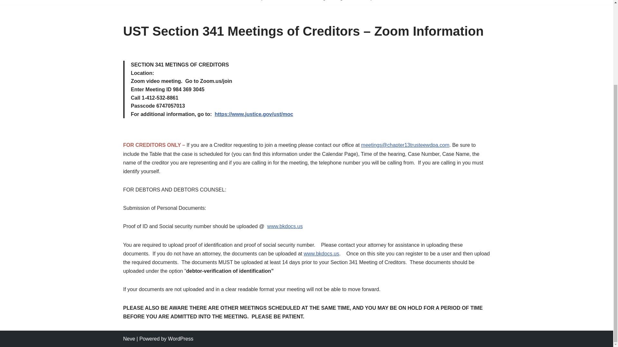  Describe the element at coordinates (321, 254) in the screenshot. I see `www.bkdocs.us` at that location.